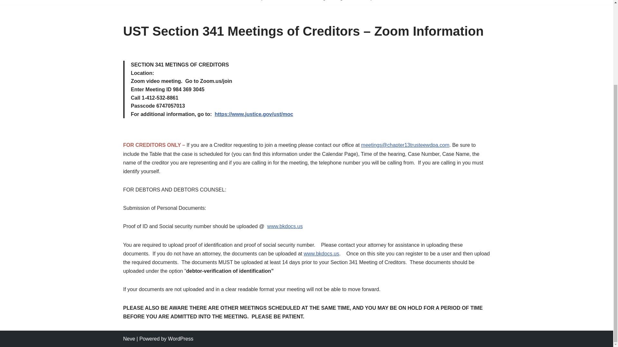  Describe the element at coordinates (321, 254) in the screenshot. I see `www.bkdocs.us` at that location.